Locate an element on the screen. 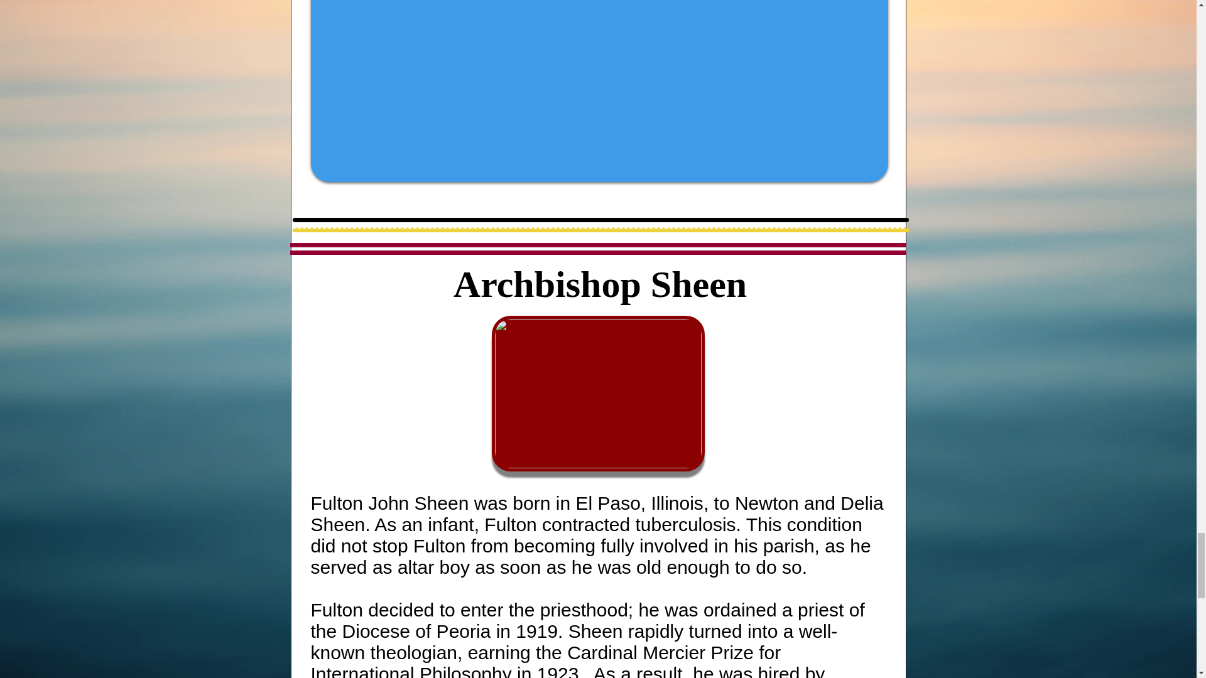 The width and height of the screenshot is (1206, 678). tuberculosis is located at coordinates (685, 524).